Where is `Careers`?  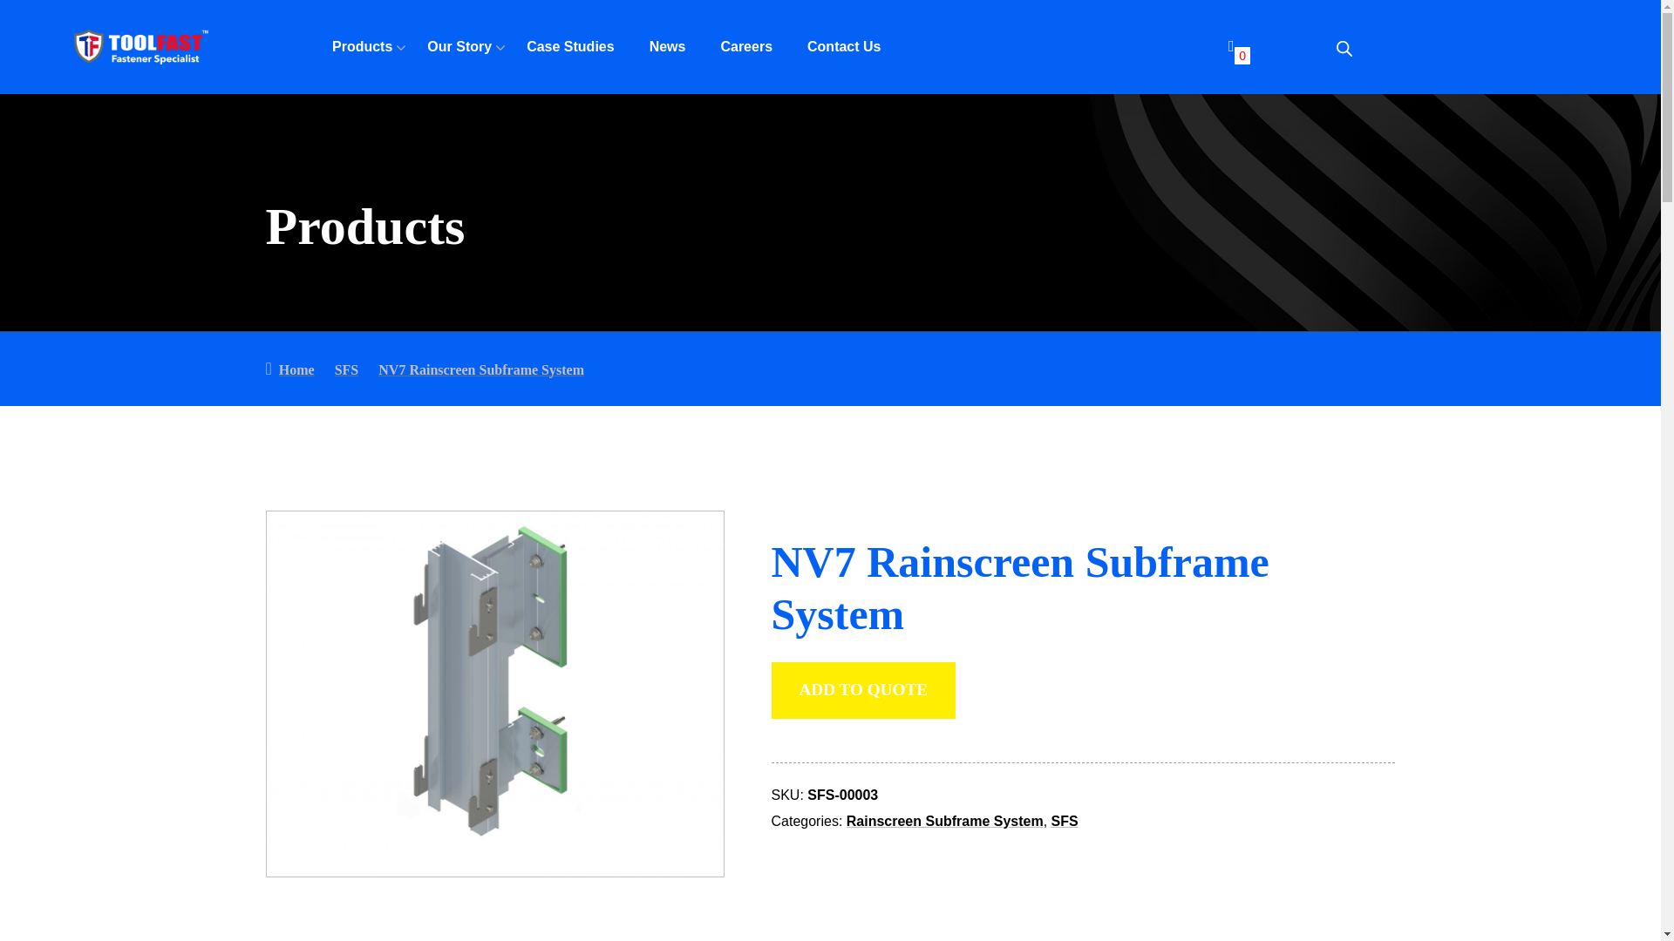 Careers is located at coordinates (745, 46).